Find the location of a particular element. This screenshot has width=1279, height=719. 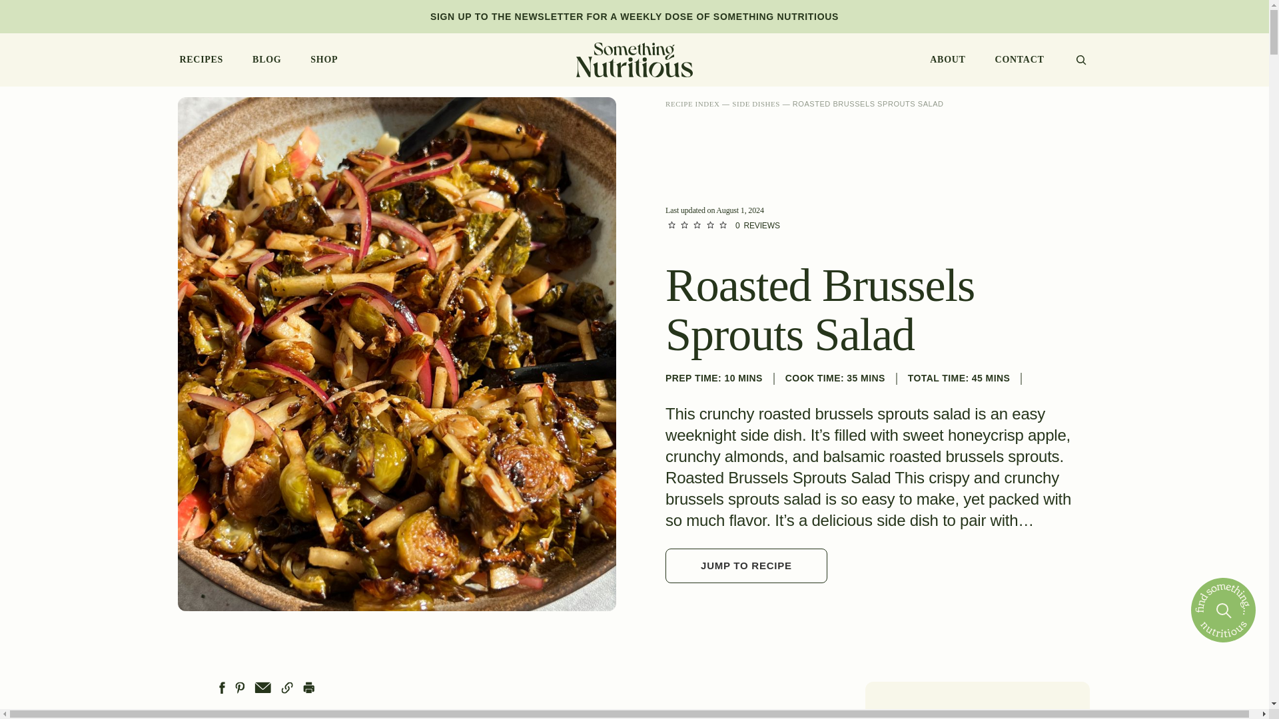

SHOP is located at coordinates (324, 60).